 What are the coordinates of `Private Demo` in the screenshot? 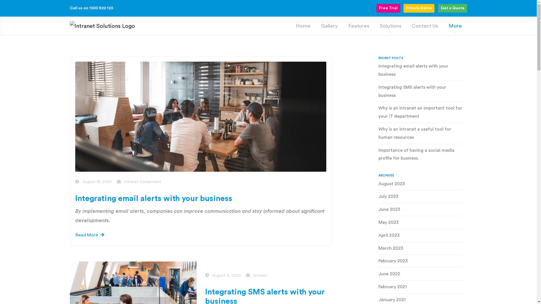 It's located at (419, 8).